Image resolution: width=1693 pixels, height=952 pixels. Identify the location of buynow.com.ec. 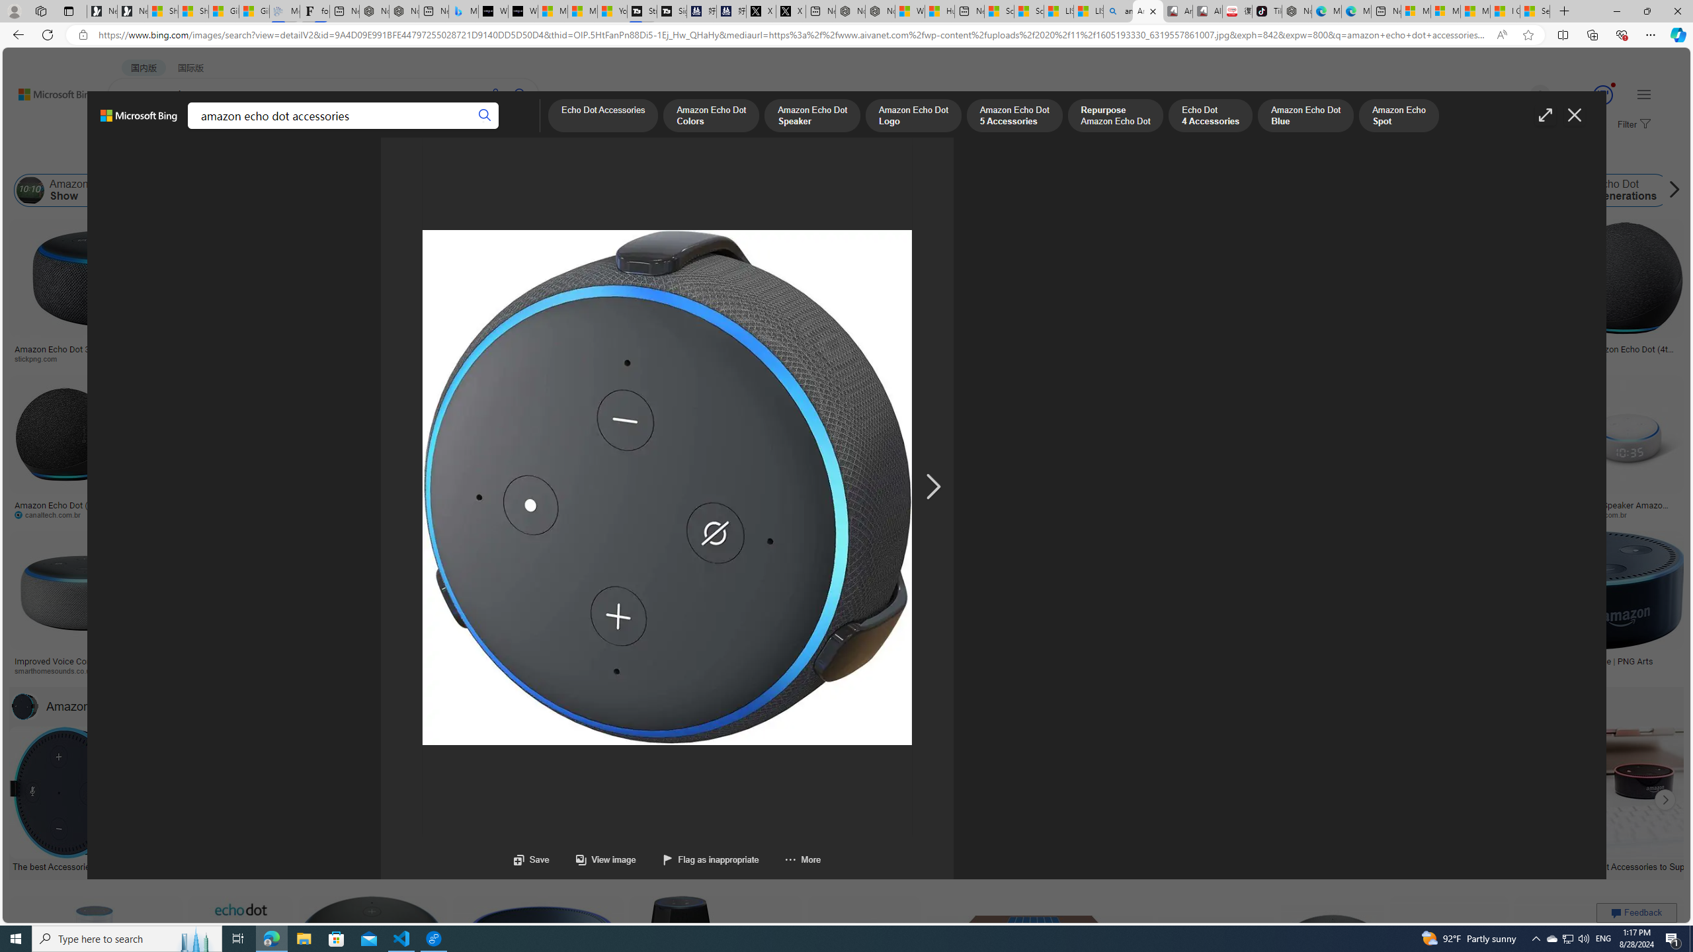
(739, 514).